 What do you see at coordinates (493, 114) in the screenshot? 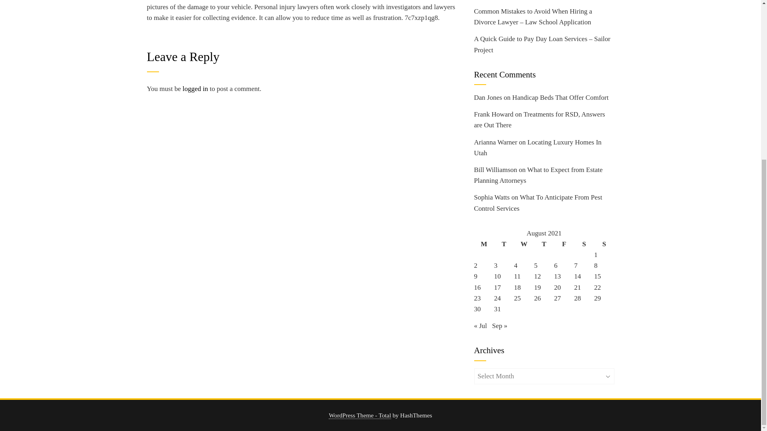
I see `Frank Howard` at bounding box center [493, 114].